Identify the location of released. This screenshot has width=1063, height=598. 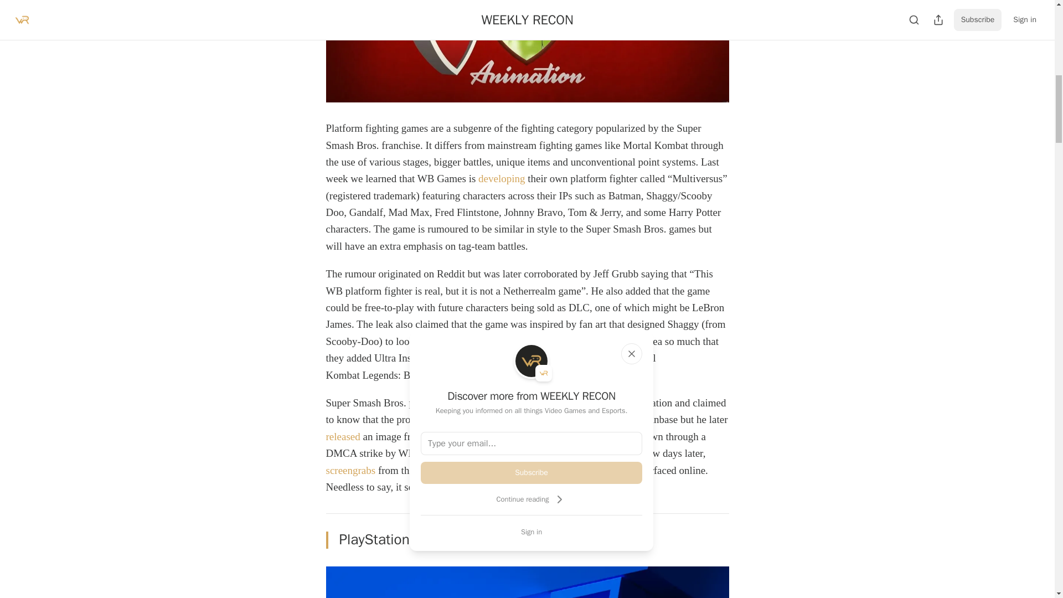
(342, 436).